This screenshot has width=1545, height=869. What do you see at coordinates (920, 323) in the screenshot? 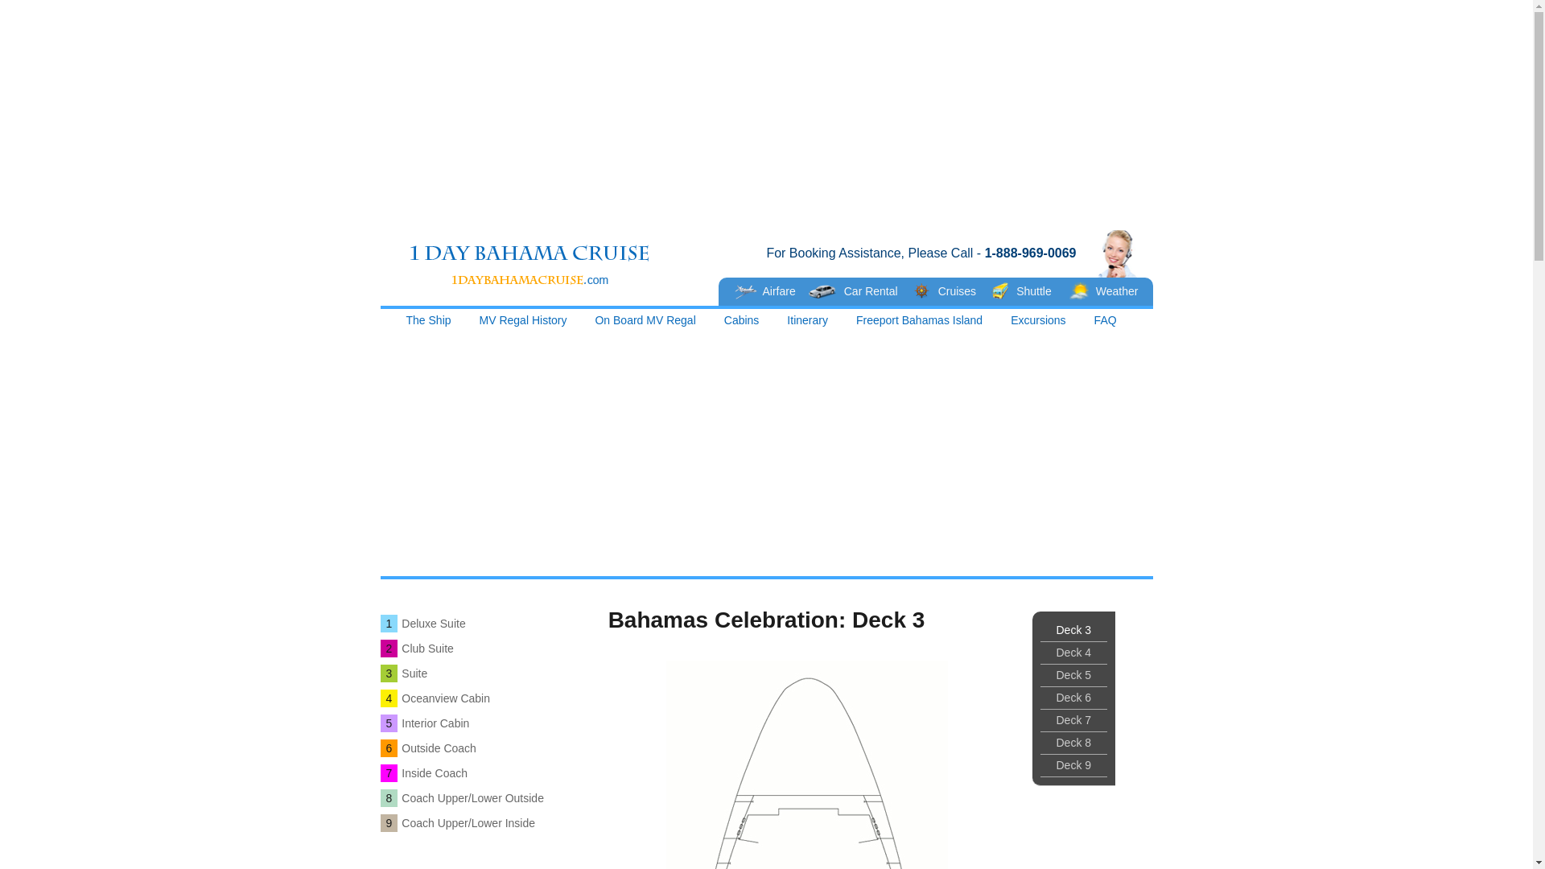
I see `Freeport Bahamas Island` at bounding box center [920, 323].